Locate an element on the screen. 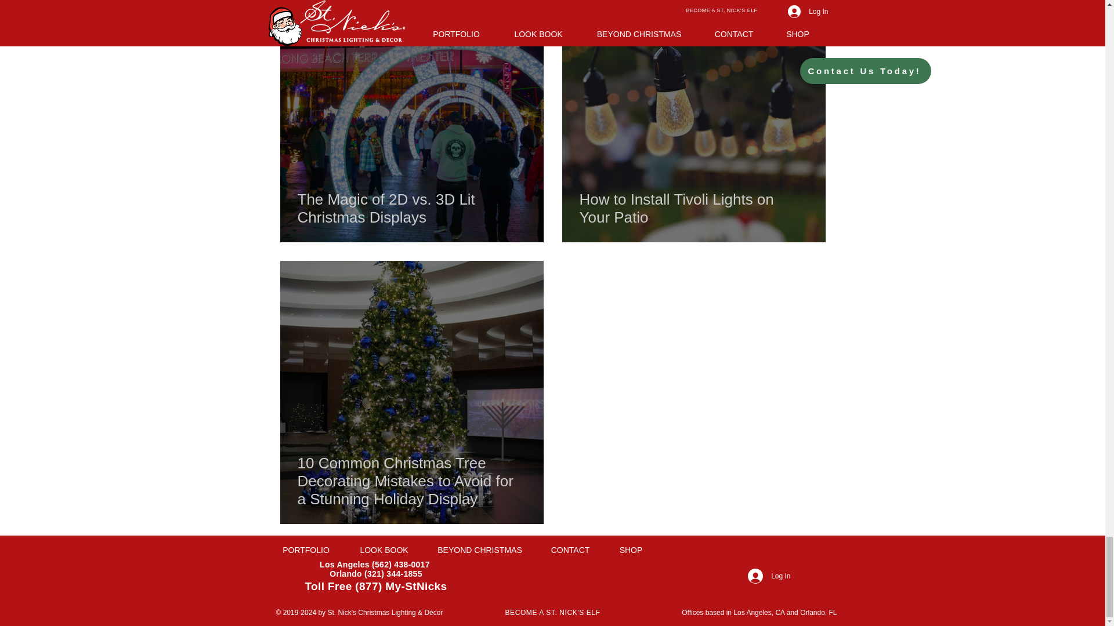 The height and width of the screenshot is (626, 1114). PORTFOLIO is located at coordinates (305, 550).